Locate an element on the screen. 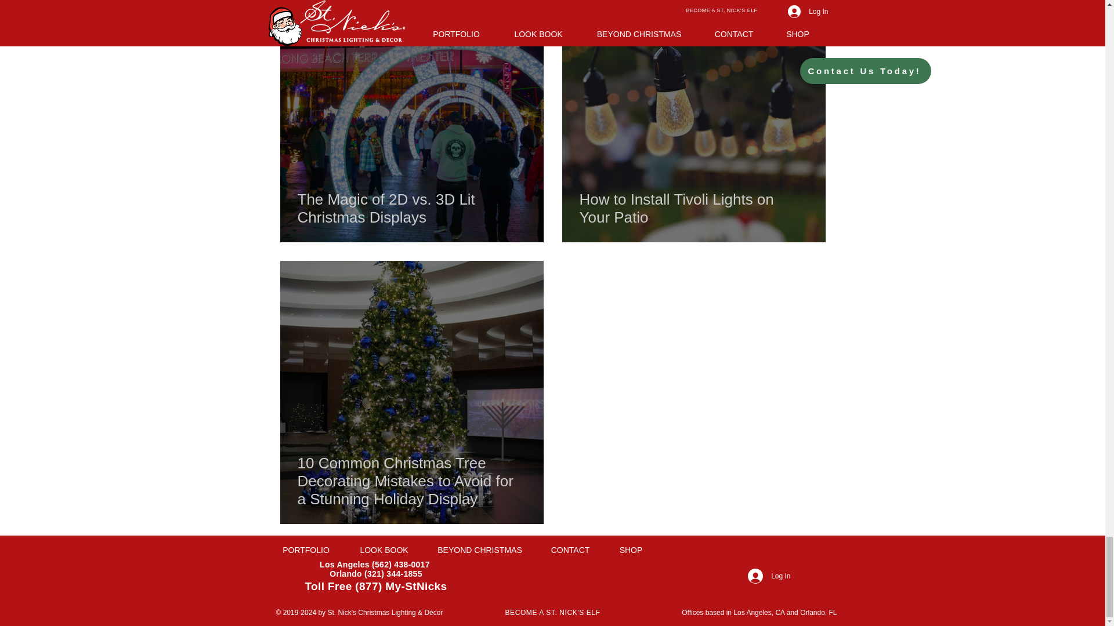 The height and width of the screenshot is (626, 1114). PORTFOLIO is located at coordinates (305, 550).